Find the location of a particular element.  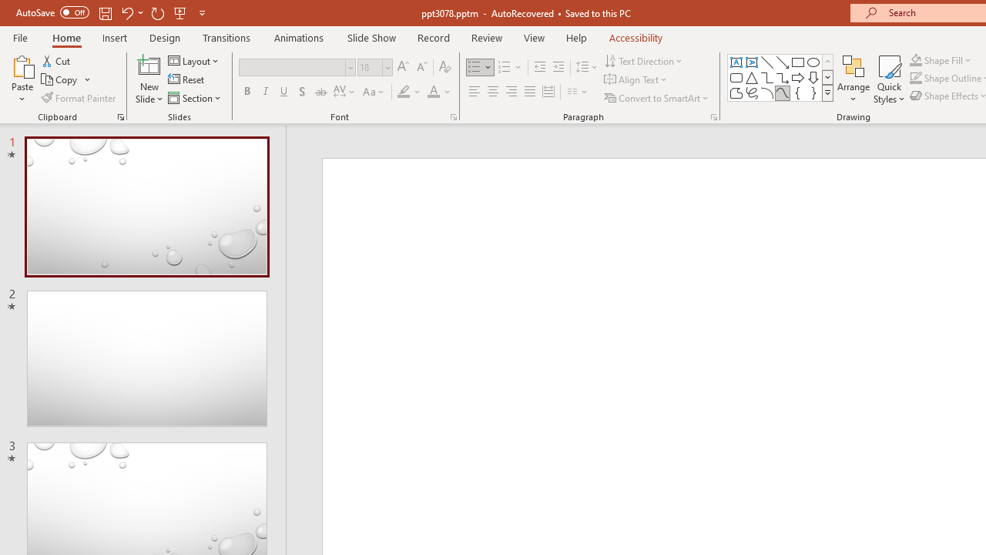

Shape Fill Dark Green, Accent 2 is located at coordinates (915, 60).